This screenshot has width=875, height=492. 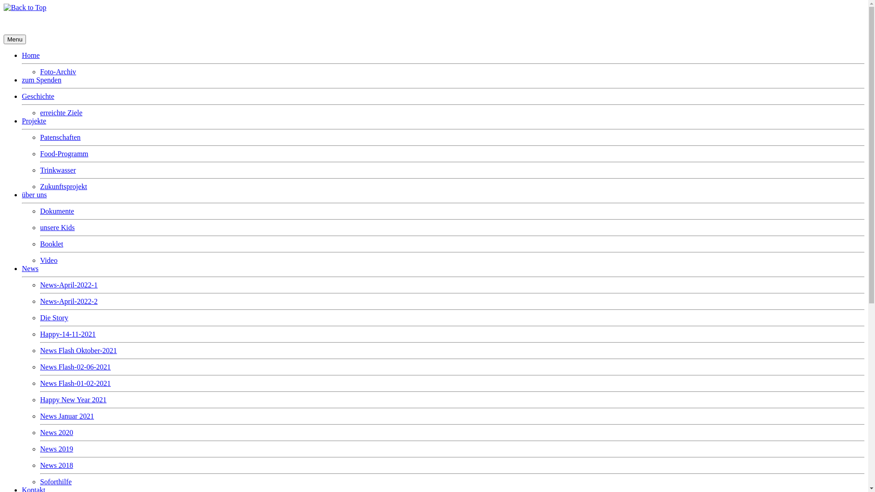 I want to click on News Flash Oktober-2021, so click(x=78, y=351).